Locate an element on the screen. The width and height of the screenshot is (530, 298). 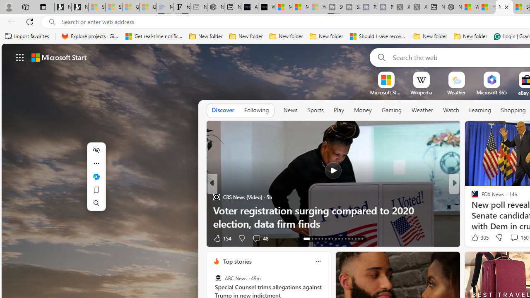
Cents + Purpose is located at coordinates (471, 210).